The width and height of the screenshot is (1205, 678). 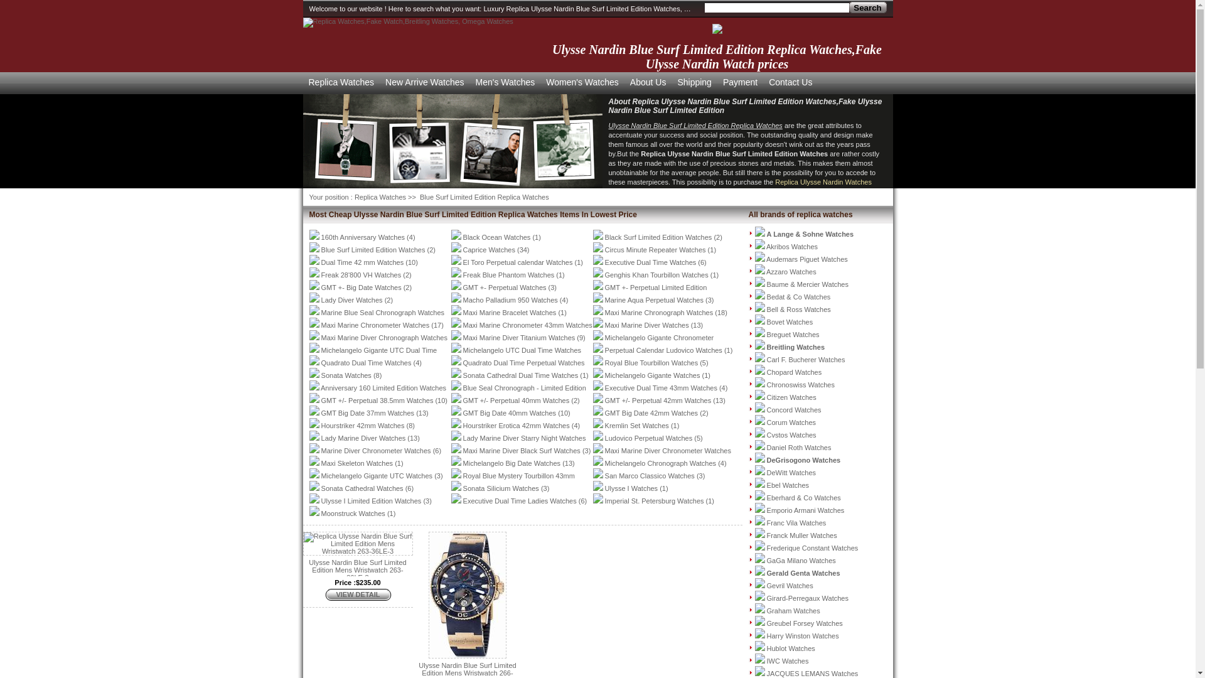 What do you see at coordinates (372, 501) in the screenshot?
I see `Ulysse I Limited Edition Watches` at bounding box center [372, 501].